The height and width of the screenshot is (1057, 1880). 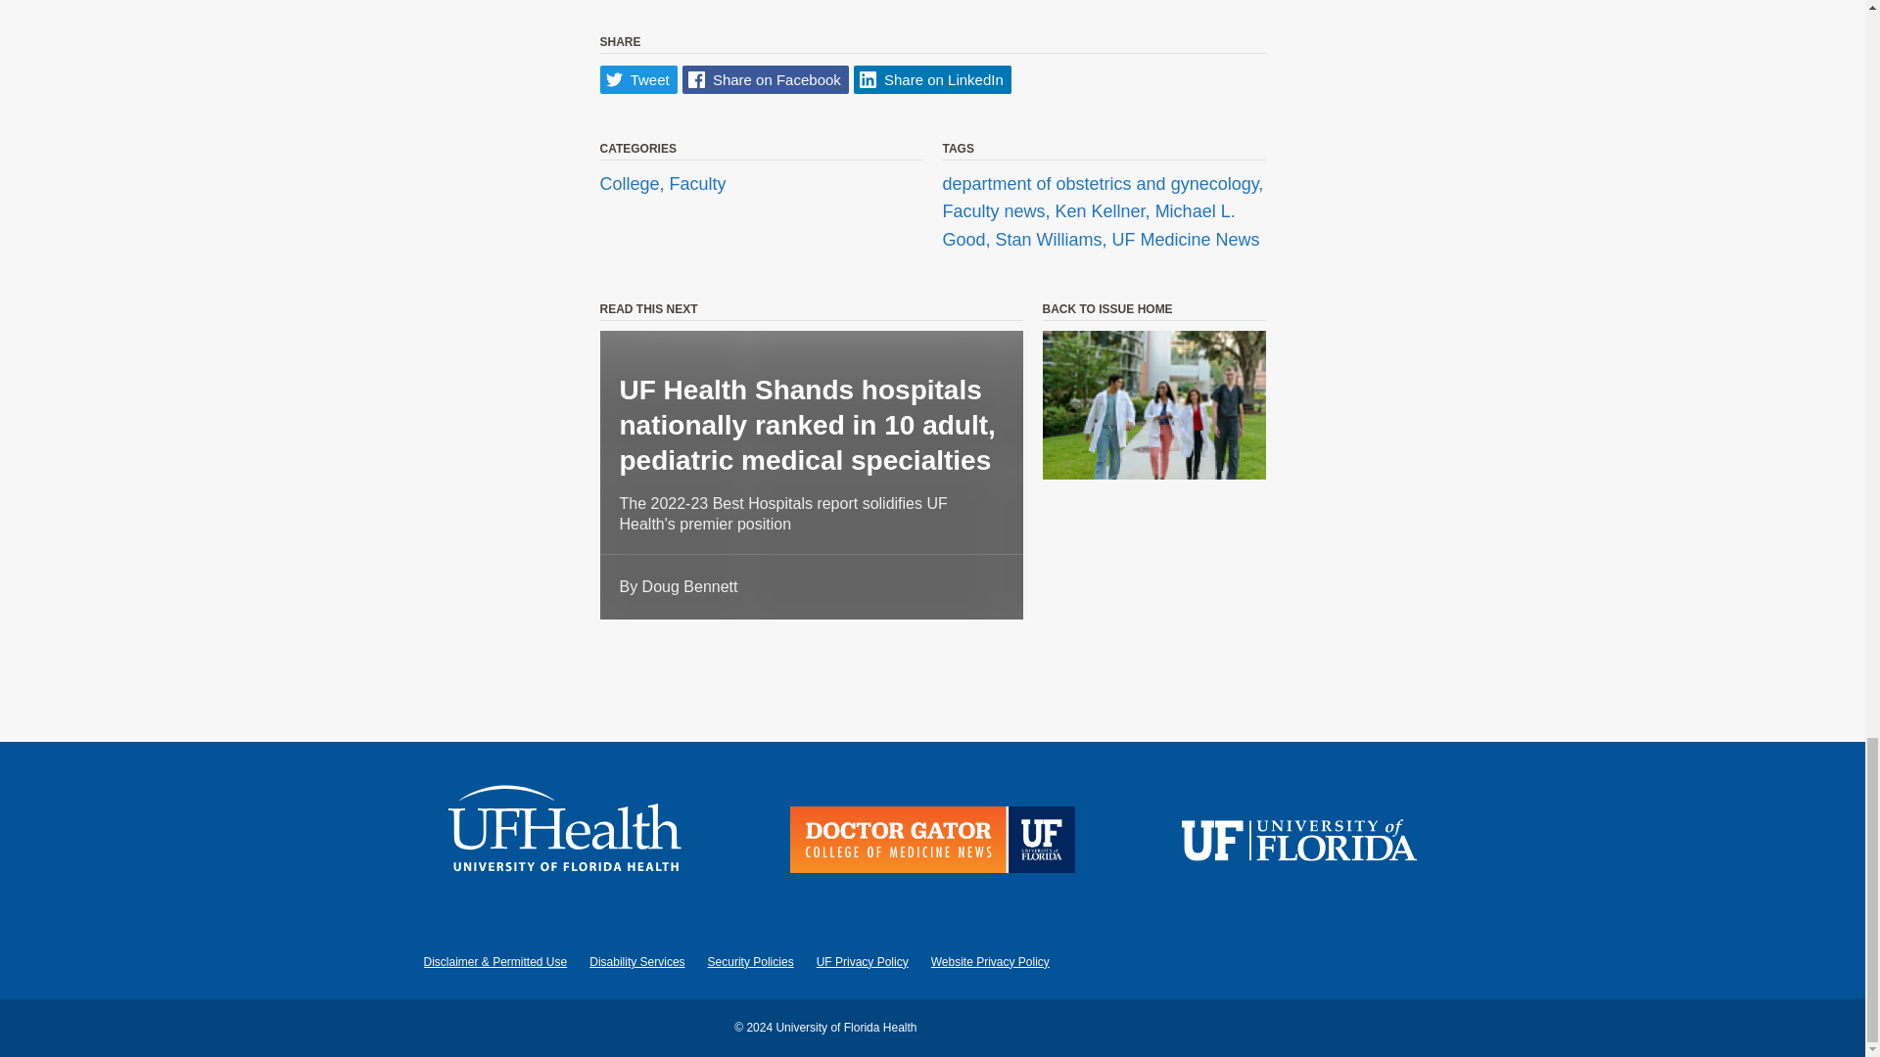 What do you see at coordinates (766, 79) in the screenshot?
I see `Share on Facebook` at bounding box center [766, 79].